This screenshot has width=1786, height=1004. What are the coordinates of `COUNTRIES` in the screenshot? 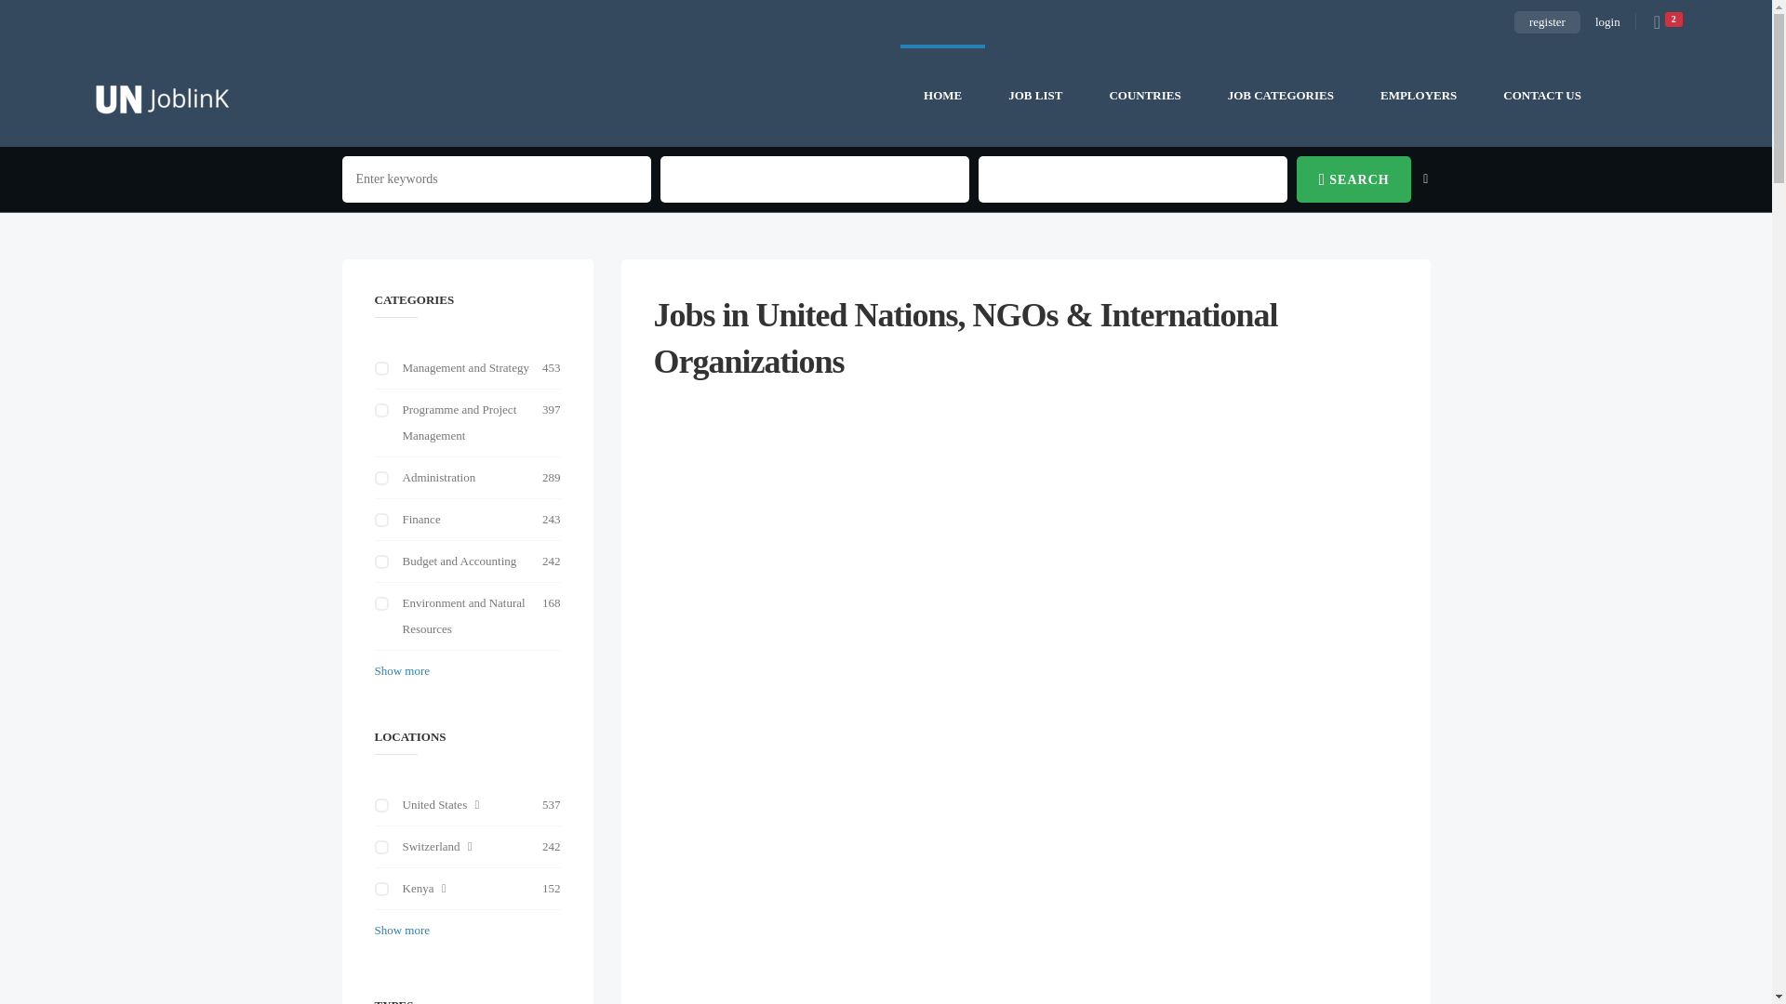 It's located at (1144, 95).